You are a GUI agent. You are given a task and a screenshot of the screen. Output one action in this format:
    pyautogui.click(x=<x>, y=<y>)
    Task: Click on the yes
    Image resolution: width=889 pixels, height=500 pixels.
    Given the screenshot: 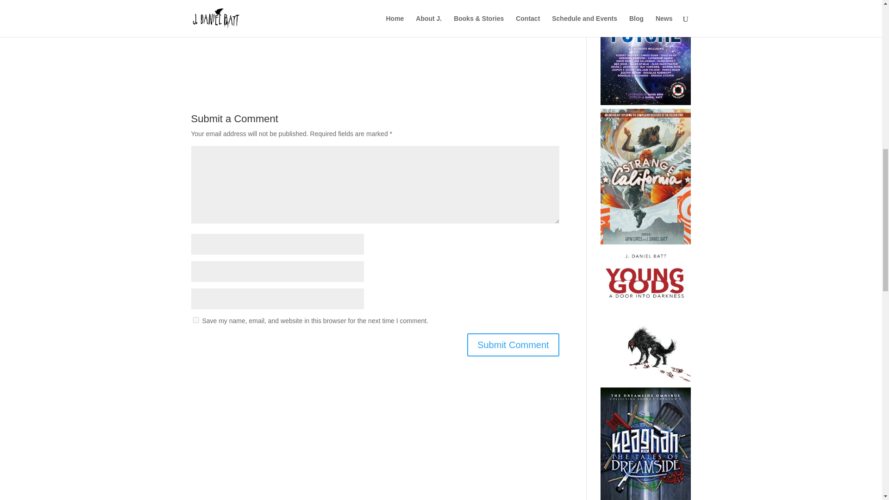 What is the action you would take?
    pyautogui.click(x=195, y=319)
    